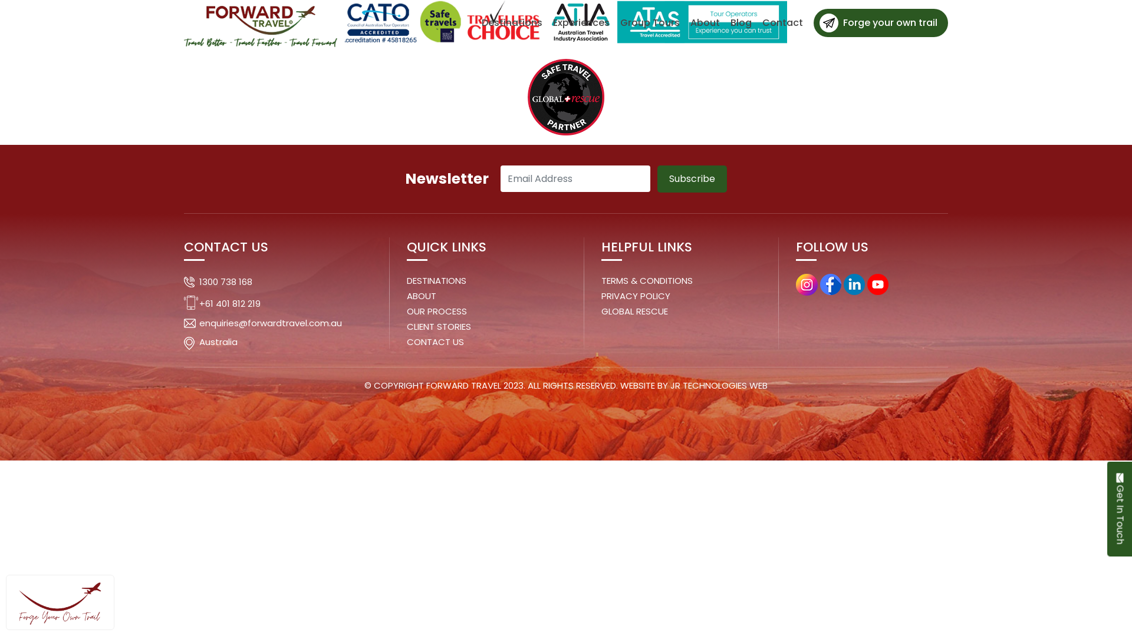  What do you see at coordinates (422, 296) in the screenshot?
I see `ABOUT` at bounding box center [422, 296].